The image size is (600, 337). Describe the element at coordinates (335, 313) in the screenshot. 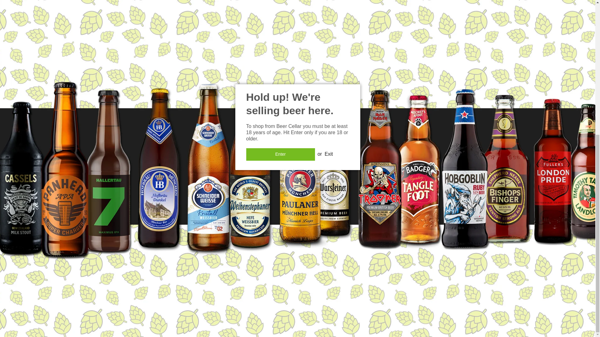

I see `Union Pay` at that location.